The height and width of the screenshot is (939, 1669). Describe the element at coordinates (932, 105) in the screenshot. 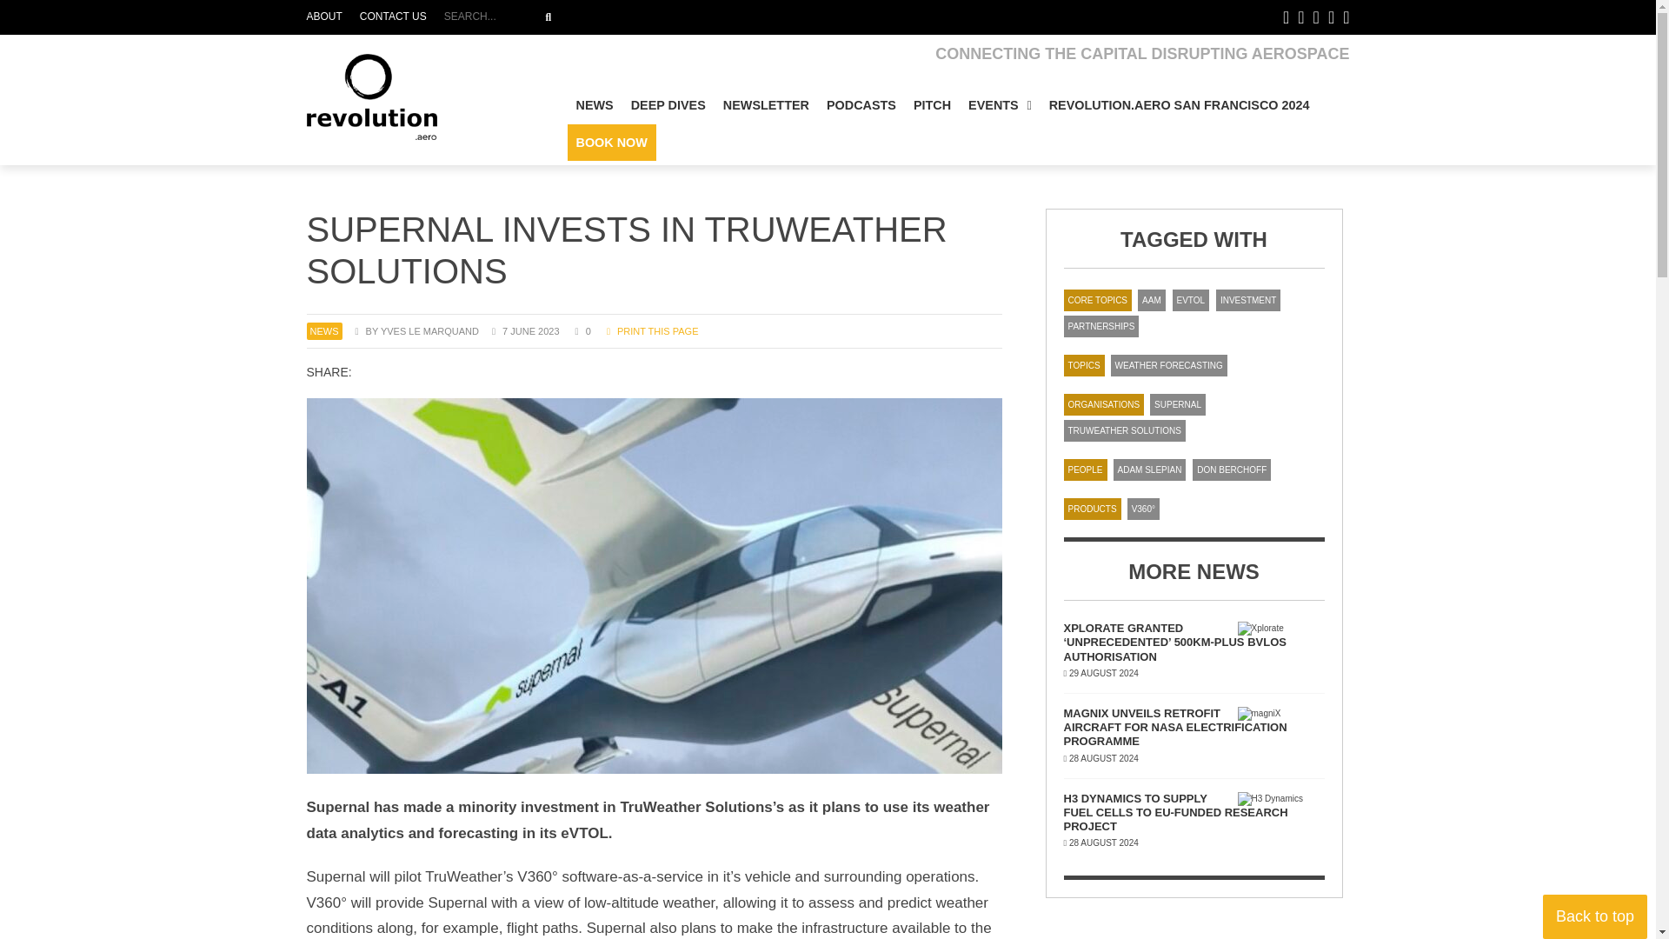

I see `NEWS` at that location.